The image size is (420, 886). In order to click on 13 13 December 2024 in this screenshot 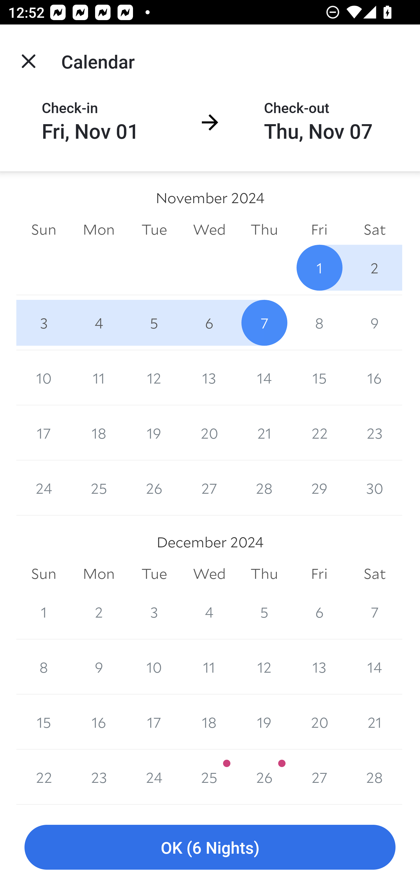, I will do `click(319, 667)`.